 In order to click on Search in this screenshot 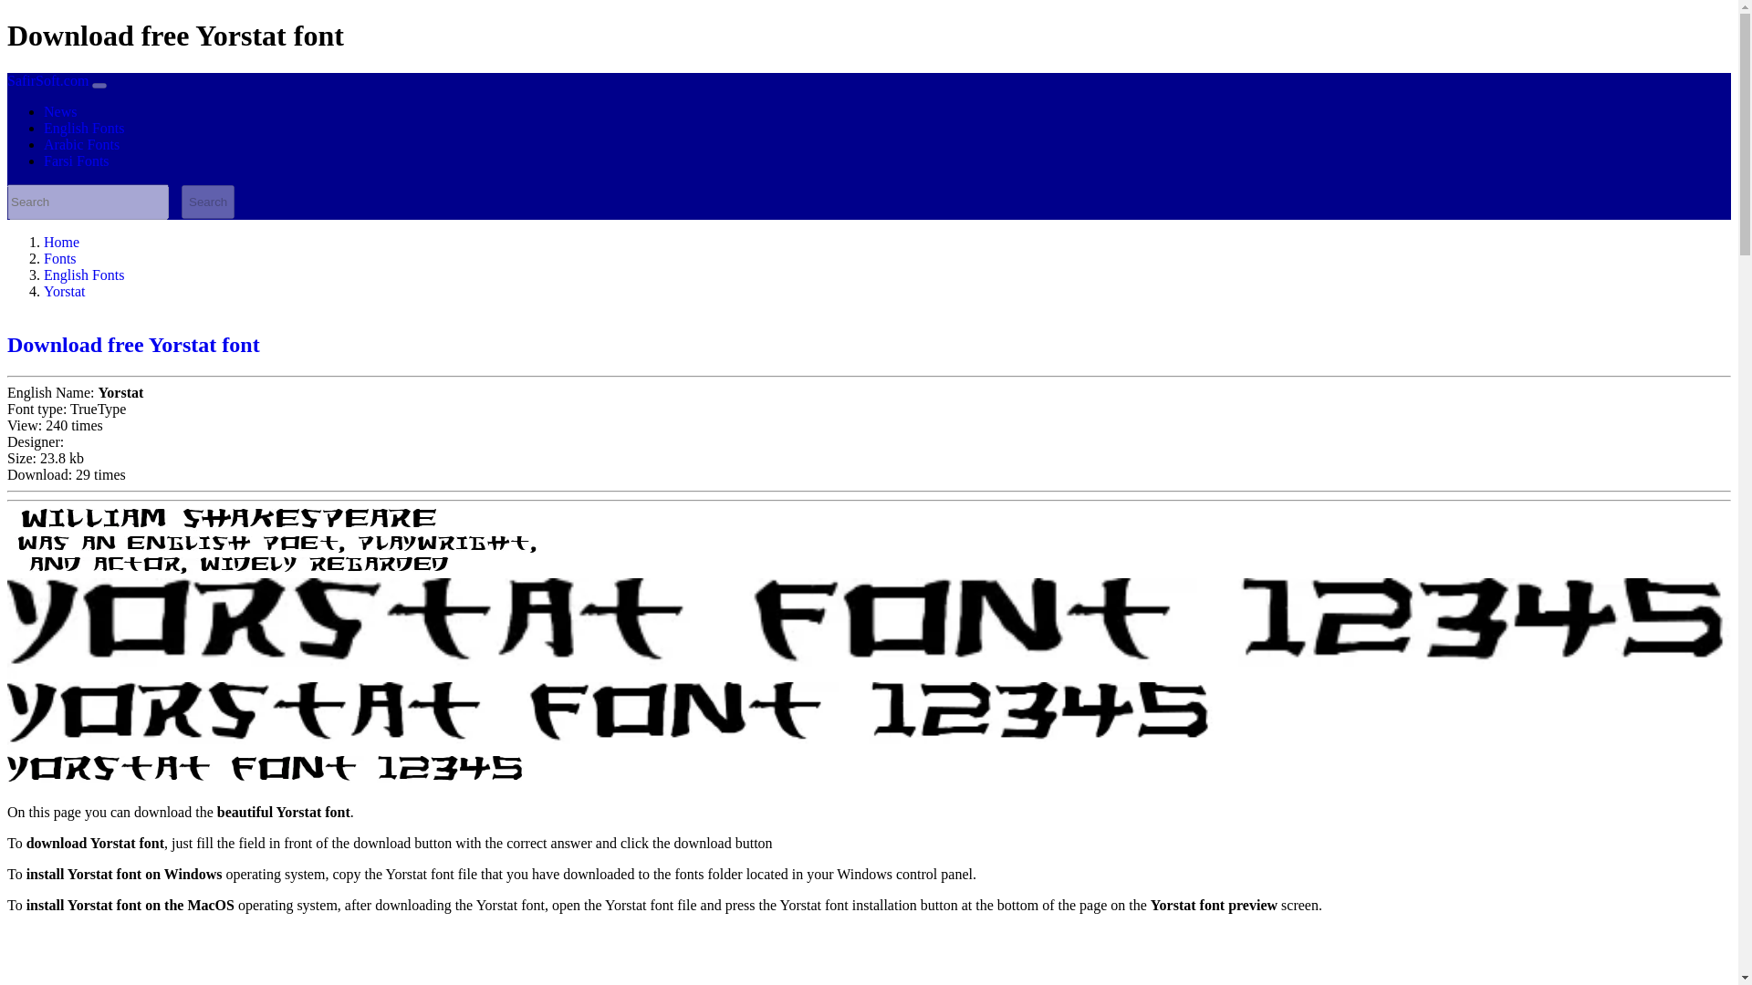, I will do `click(208, 202)`.